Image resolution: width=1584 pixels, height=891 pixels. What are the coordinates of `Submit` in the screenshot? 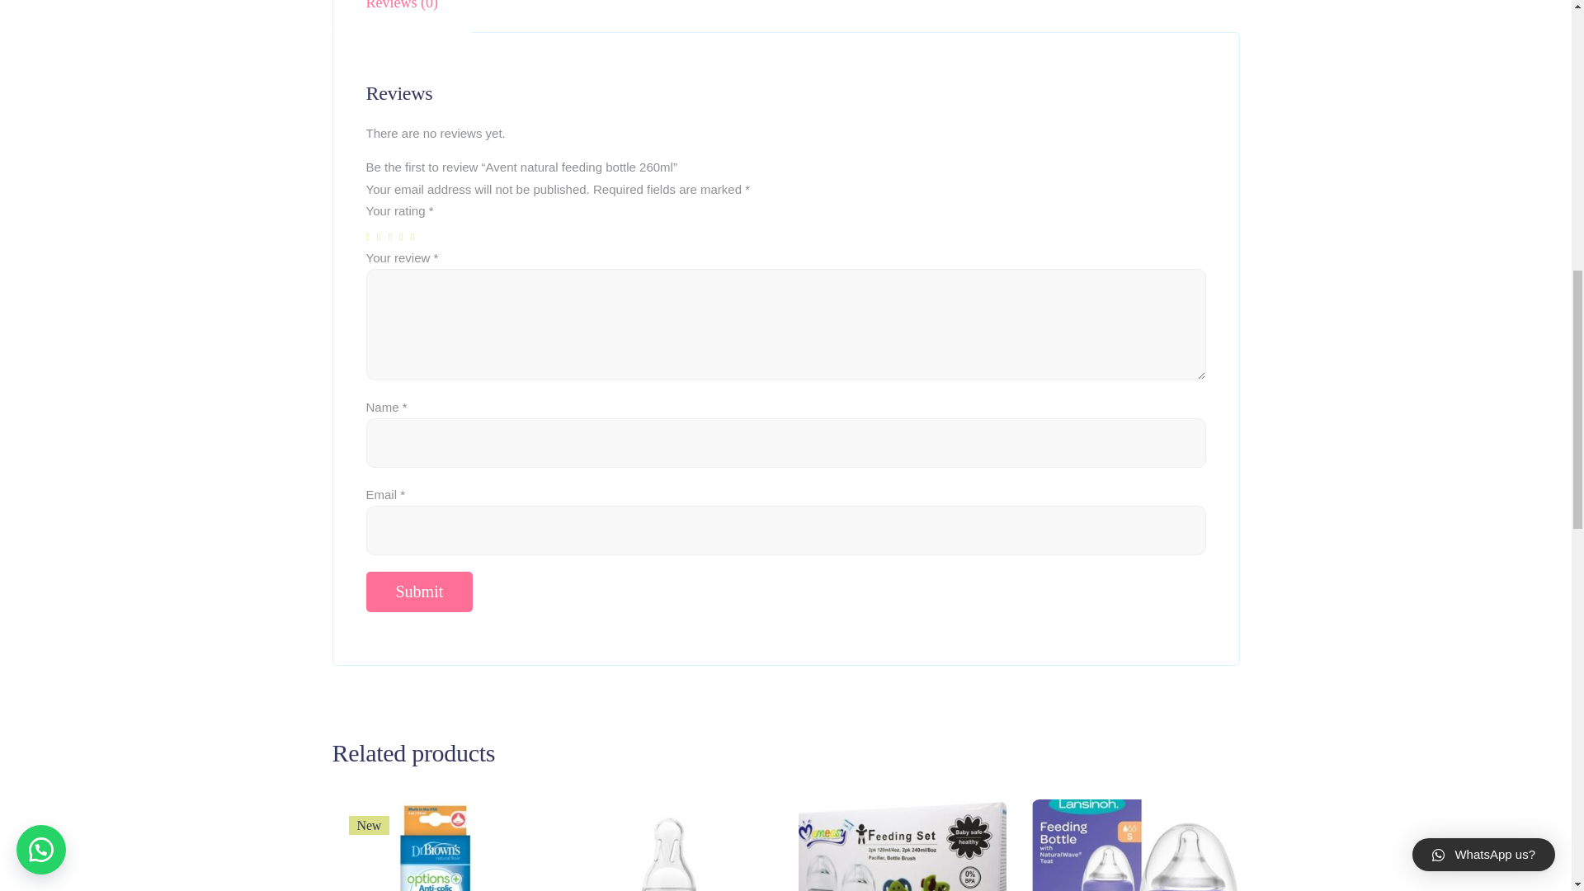 It's located at (419, 592).